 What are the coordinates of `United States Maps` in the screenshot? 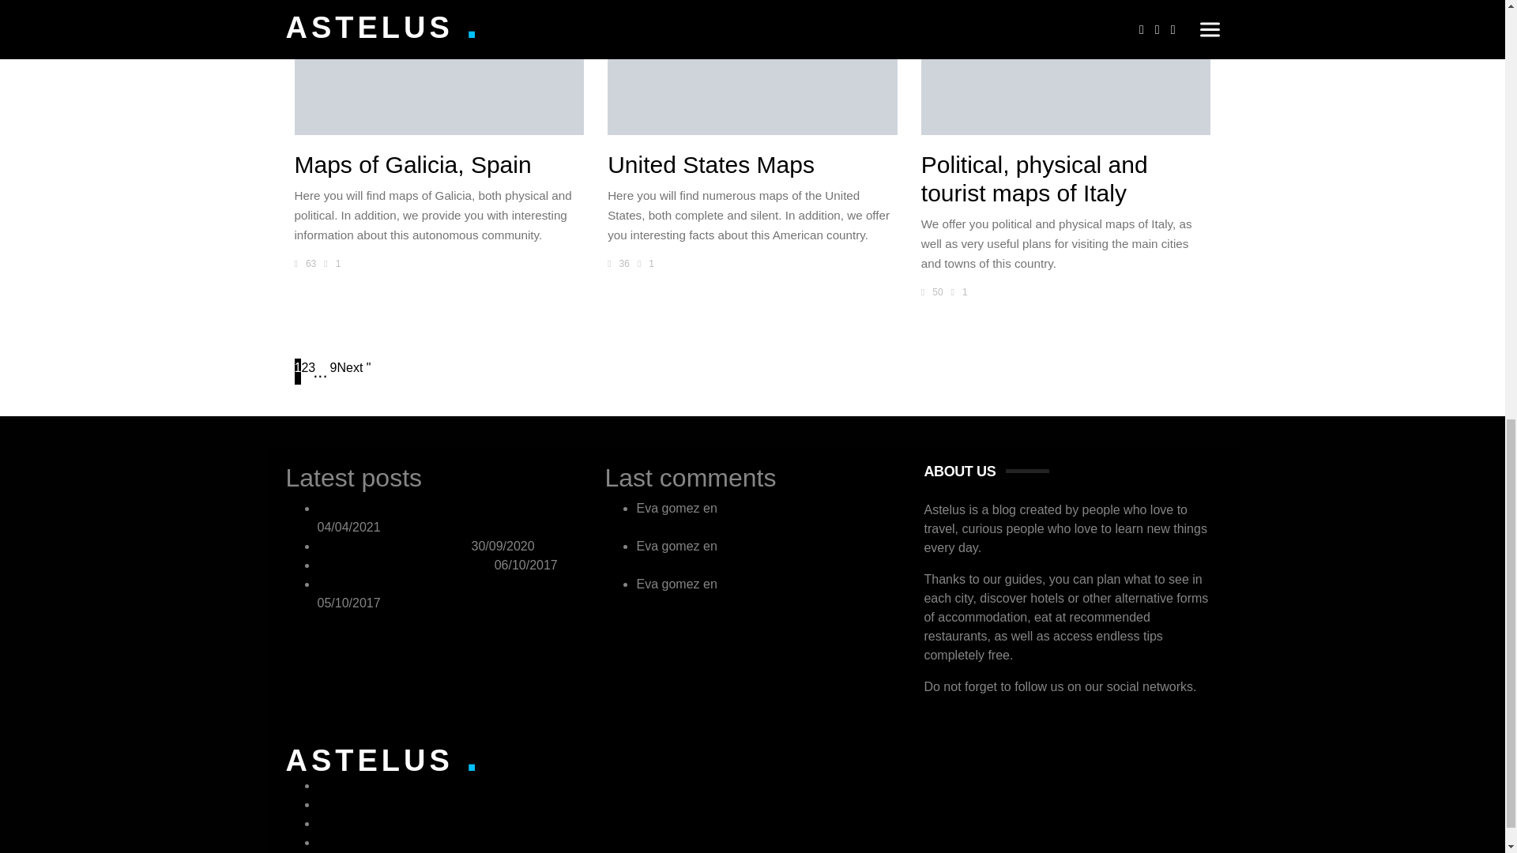 It's located at (752, 66).